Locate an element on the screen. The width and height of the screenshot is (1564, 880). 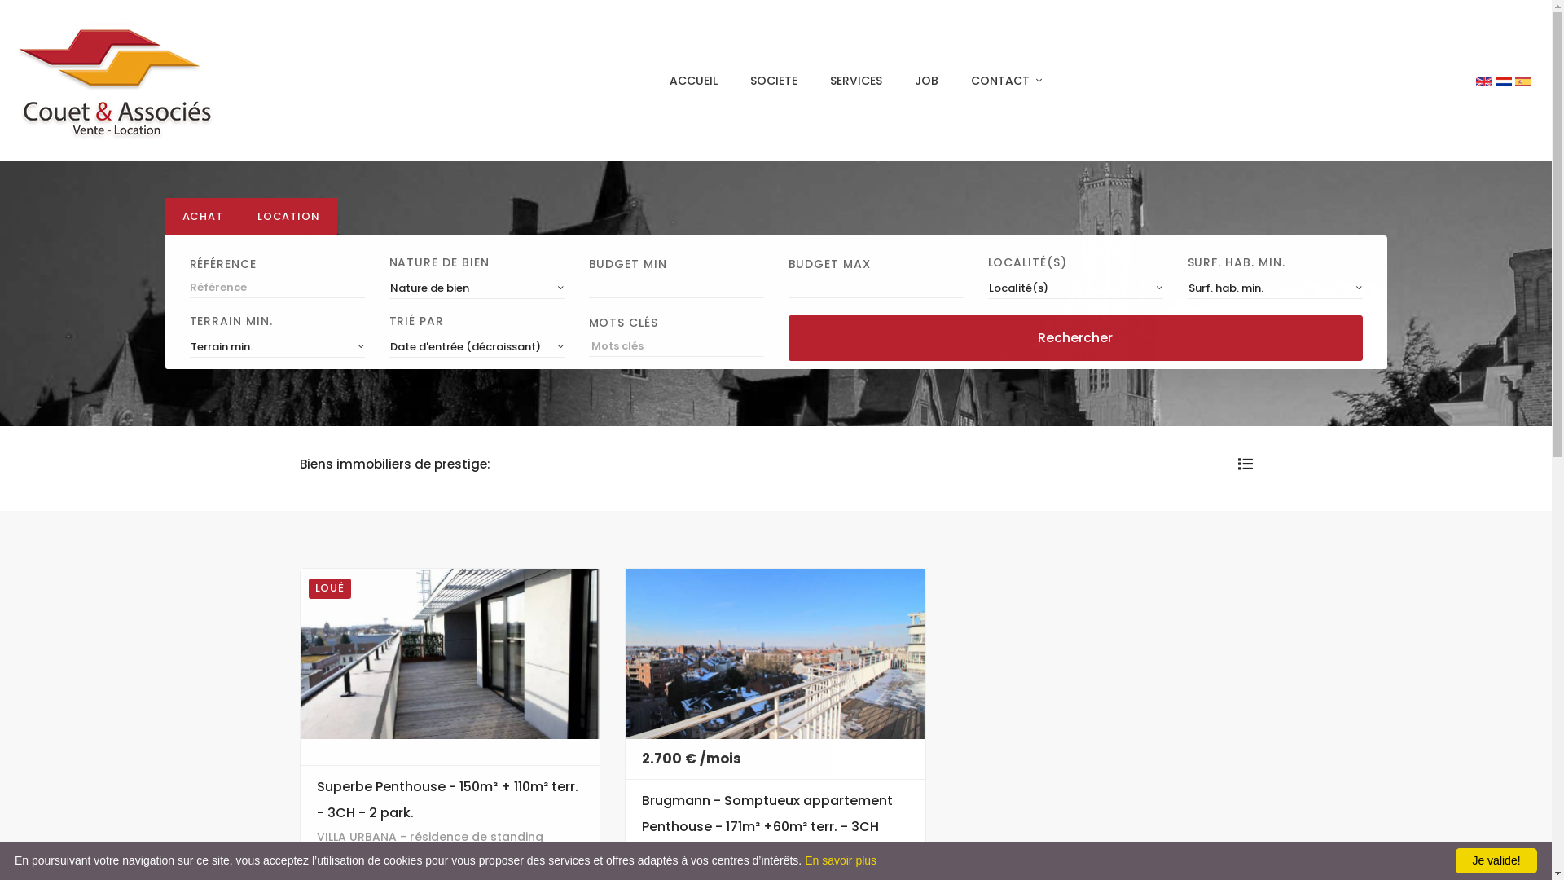
SERVICES is located at coordinates (856, 81).